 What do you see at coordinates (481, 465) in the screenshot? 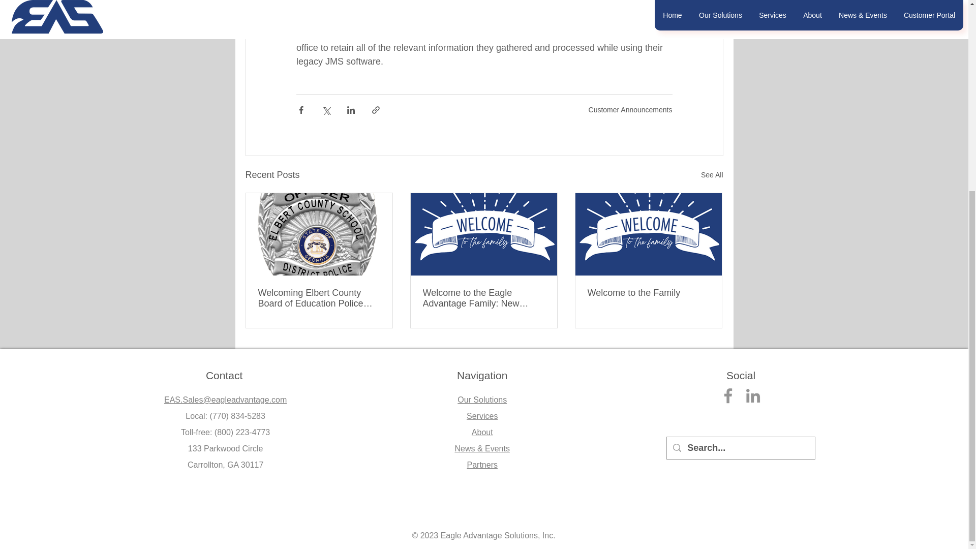
I see `Partners` at bounding box center [481, 465].